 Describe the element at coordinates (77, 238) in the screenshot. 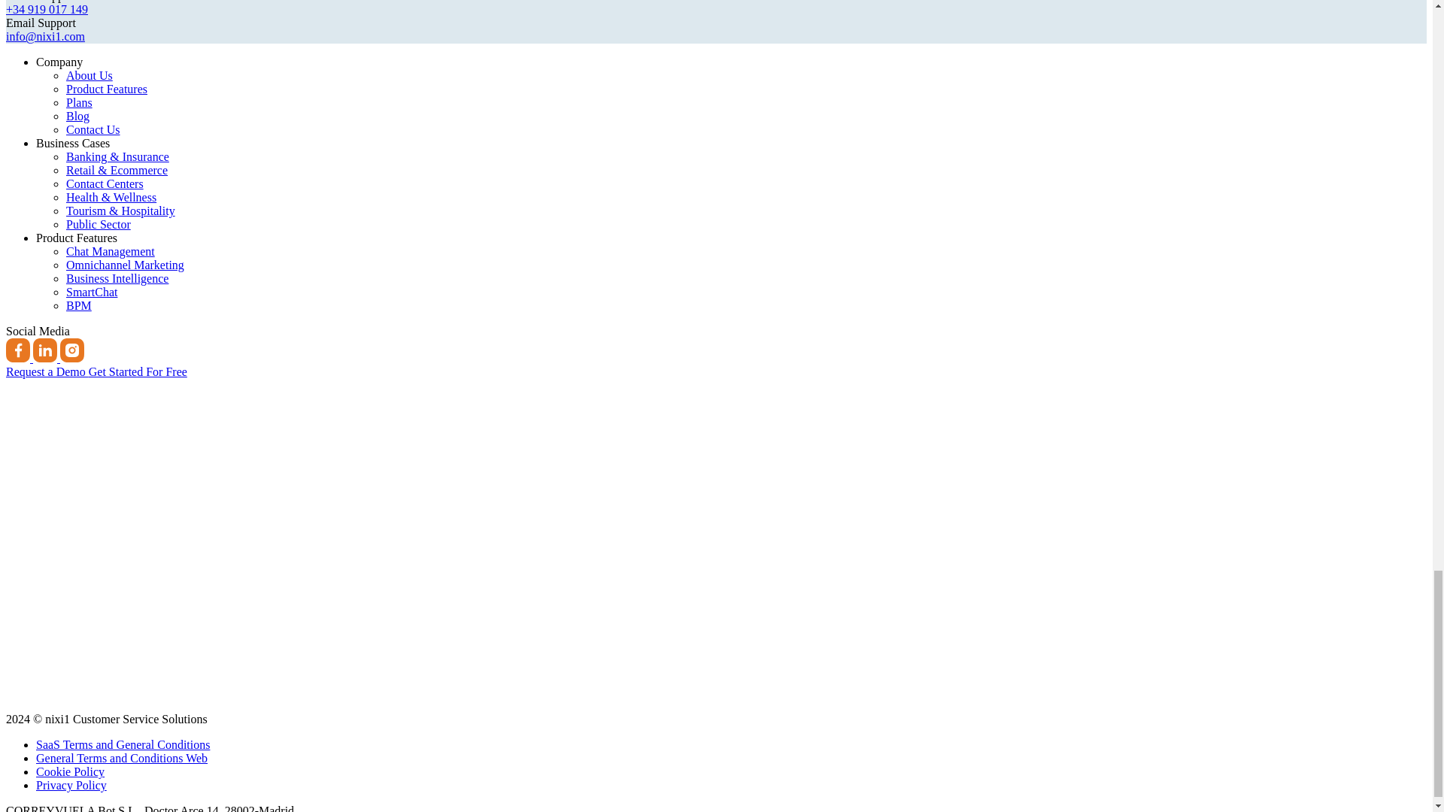

I see `Product Features` at that location.